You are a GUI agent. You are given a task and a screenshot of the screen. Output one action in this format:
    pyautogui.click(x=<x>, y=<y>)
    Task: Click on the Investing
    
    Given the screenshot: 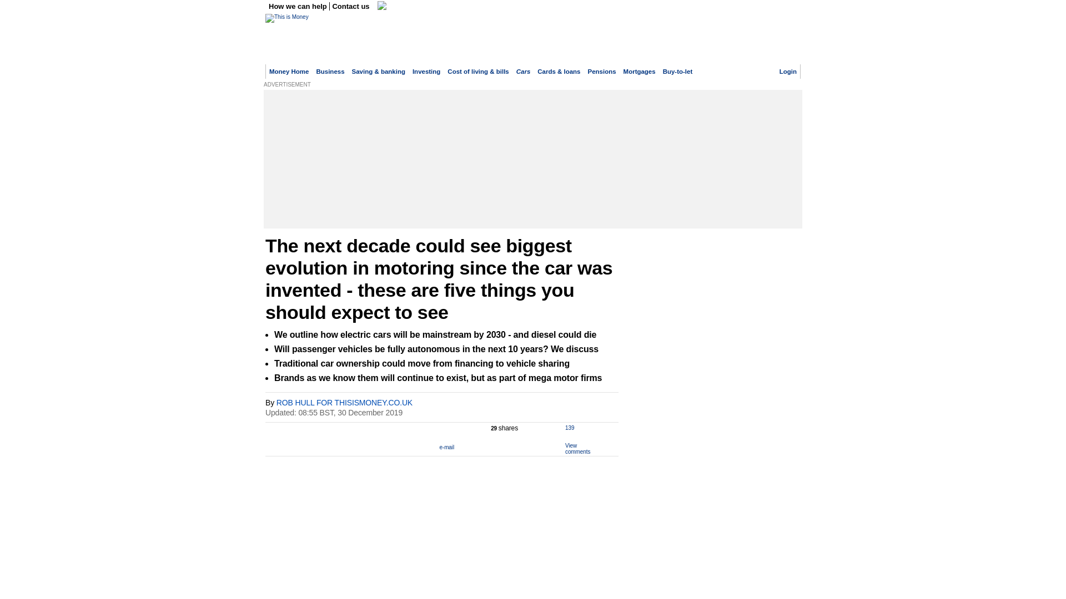 What is the action you would take?
    pyautogui.click(x=426, y=72)
    